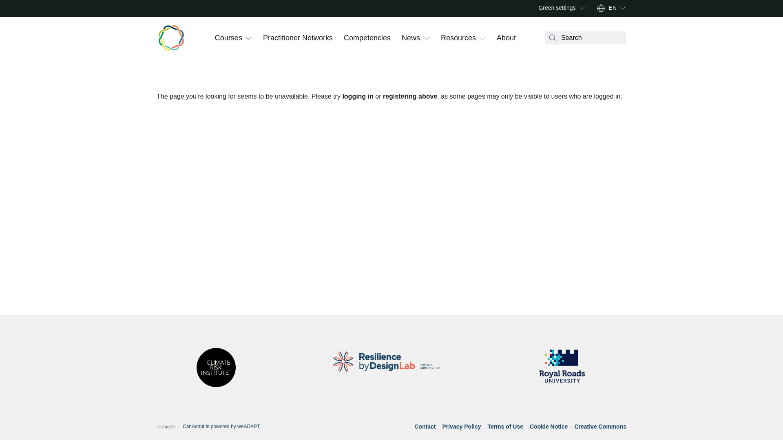 Image resolution: width=783 pixels, height=440 pixels. What do you see at coordinates (248, 37) in the screenshot?
I see `Courses Submenu` at bounding box center [248, 37].